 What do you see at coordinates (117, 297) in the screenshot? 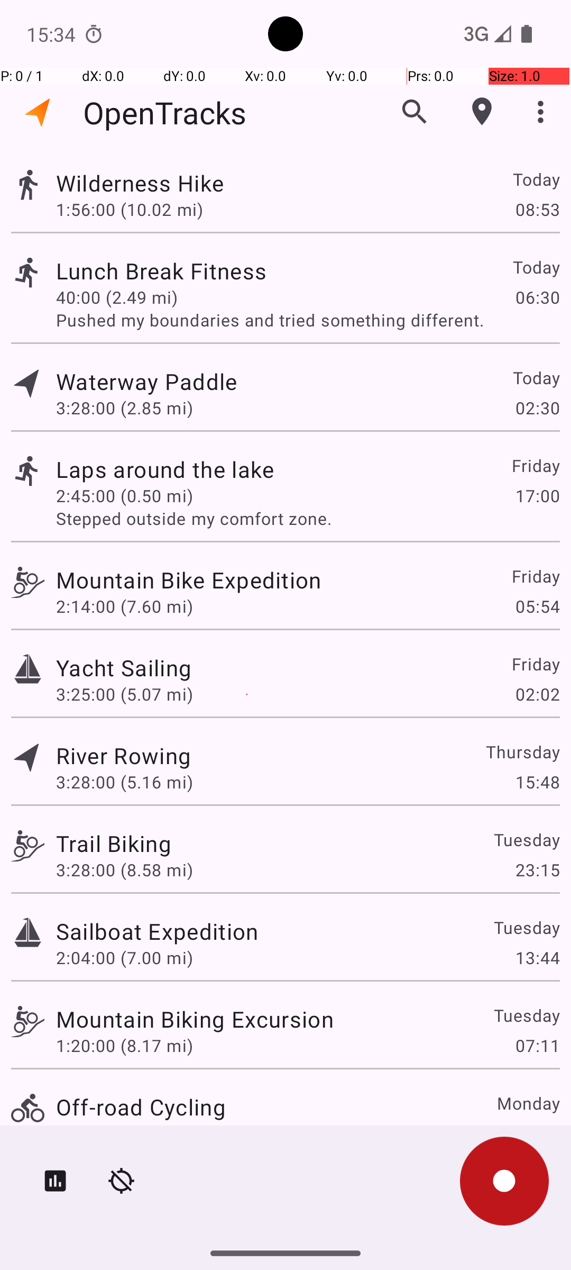
I see `40:00 (2.49 mi)` at bounding box center [117, 297].